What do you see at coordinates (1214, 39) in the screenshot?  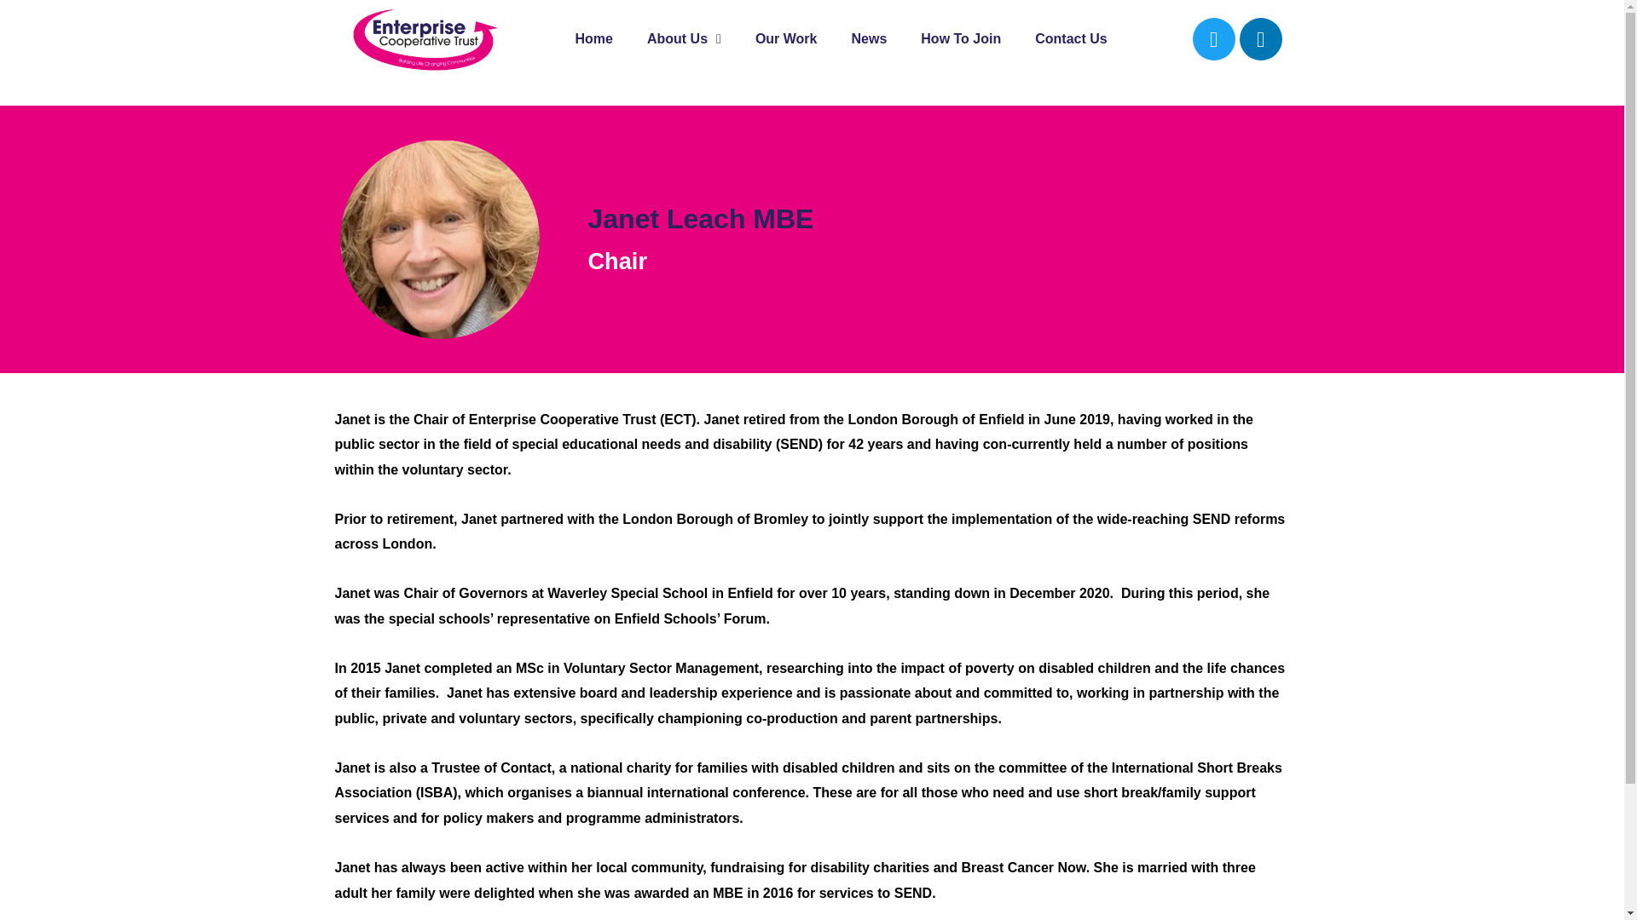 I see `Twitter` at bounding box center [1214, 39].